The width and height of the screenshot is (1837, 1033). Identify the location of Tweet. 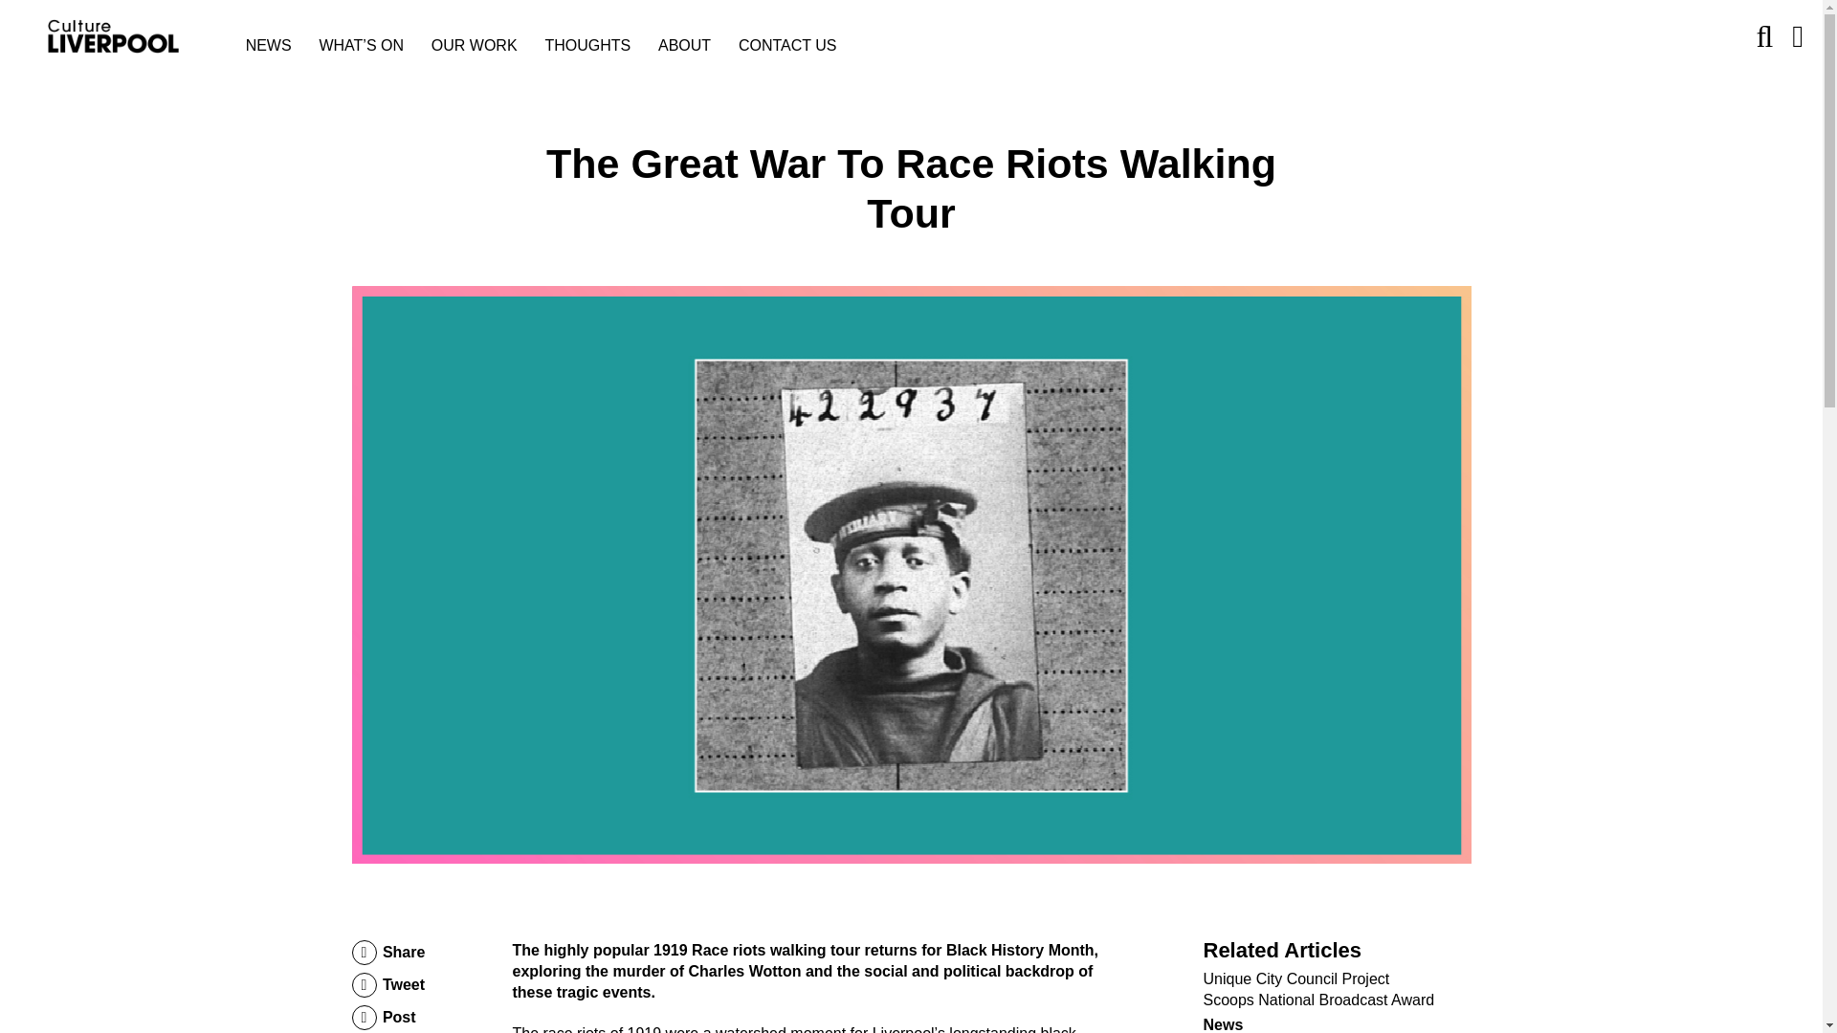
(388, 985).